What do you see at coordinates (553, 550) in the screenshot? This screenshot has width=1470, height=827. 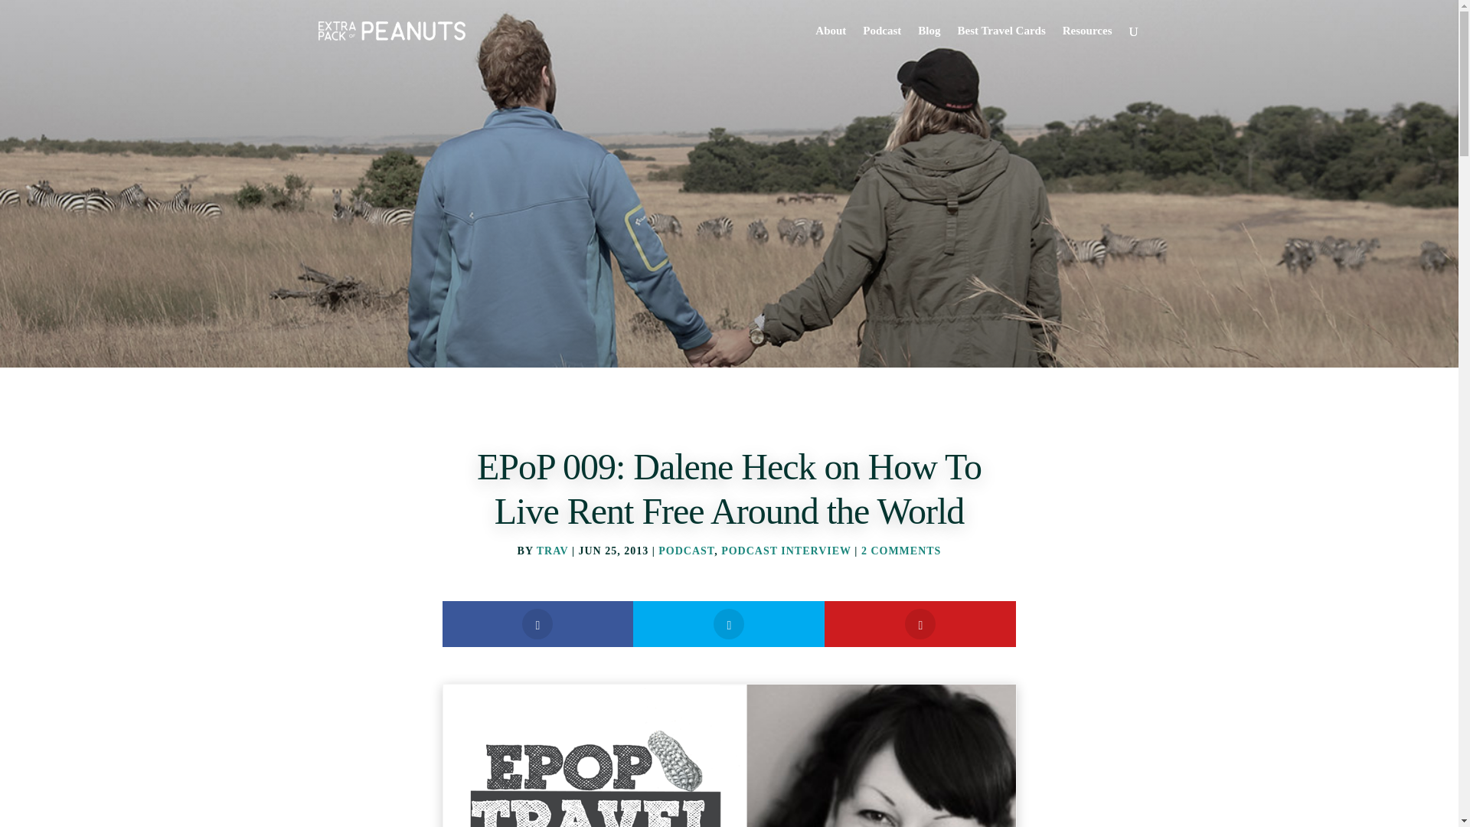 I see `Posts by Trav` at bounding box center [553, 550].